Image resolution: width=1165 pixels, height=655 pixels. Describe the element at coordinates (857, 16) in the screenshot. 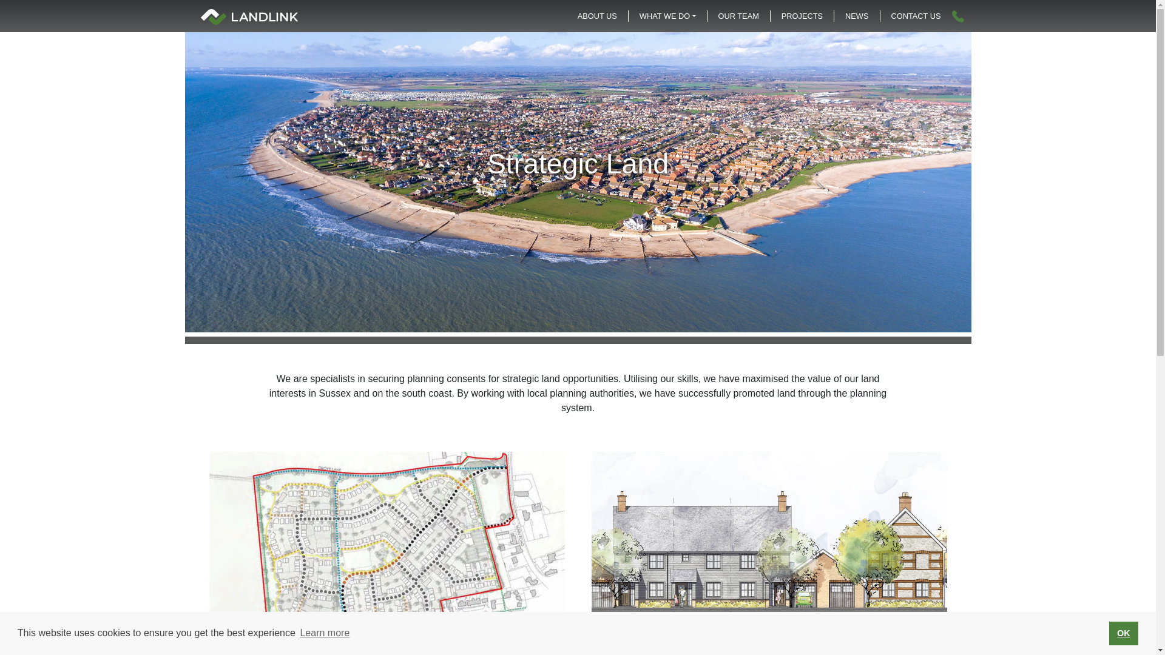

I see `News` at that location.